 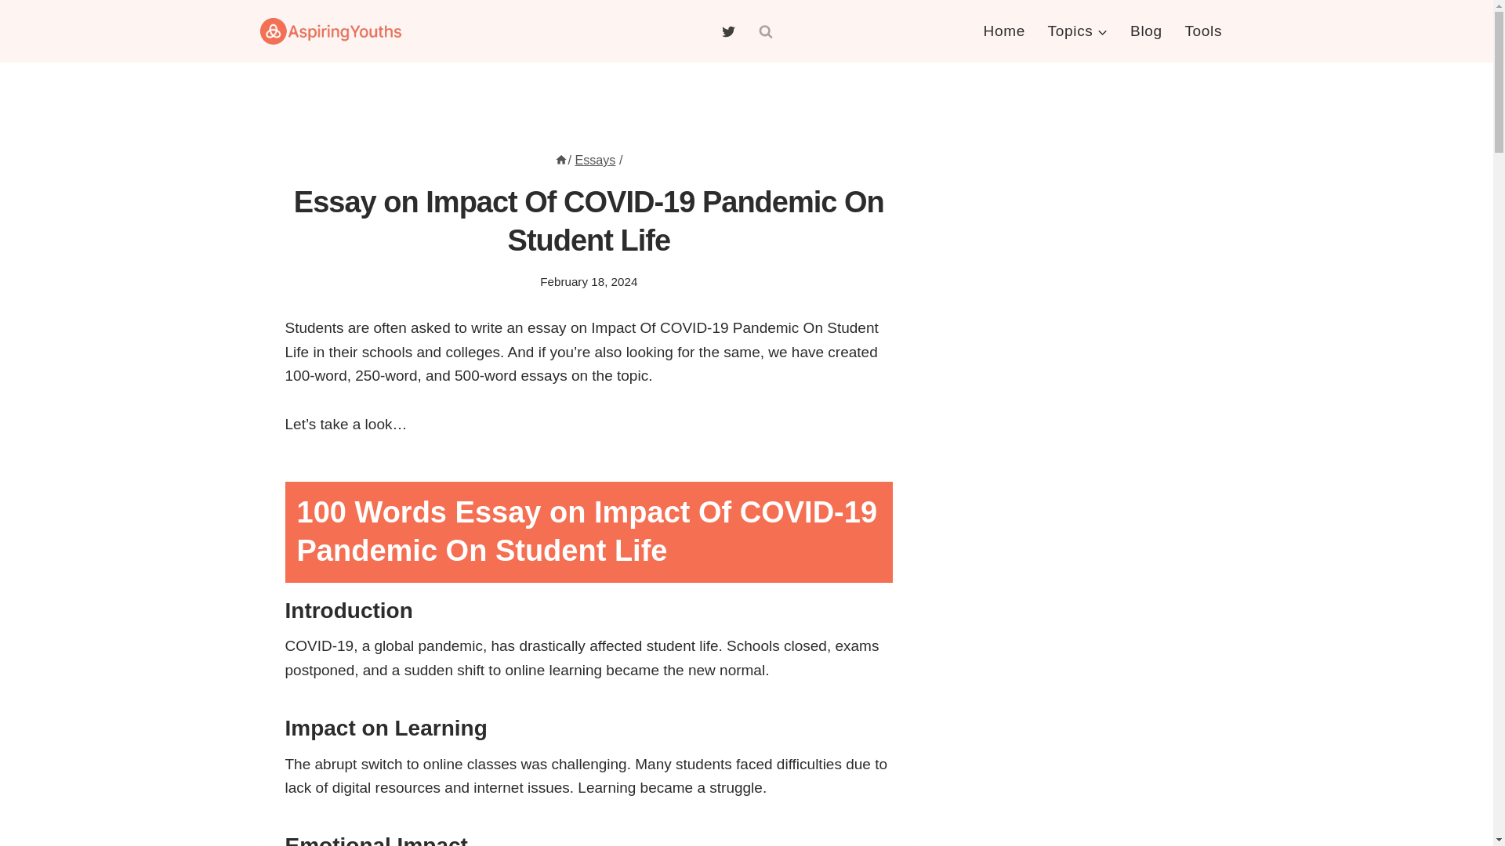 What do you see at coordinates (1202, 31) in the screenshot?
I see `Tools` at bounding box center [1202, 31].